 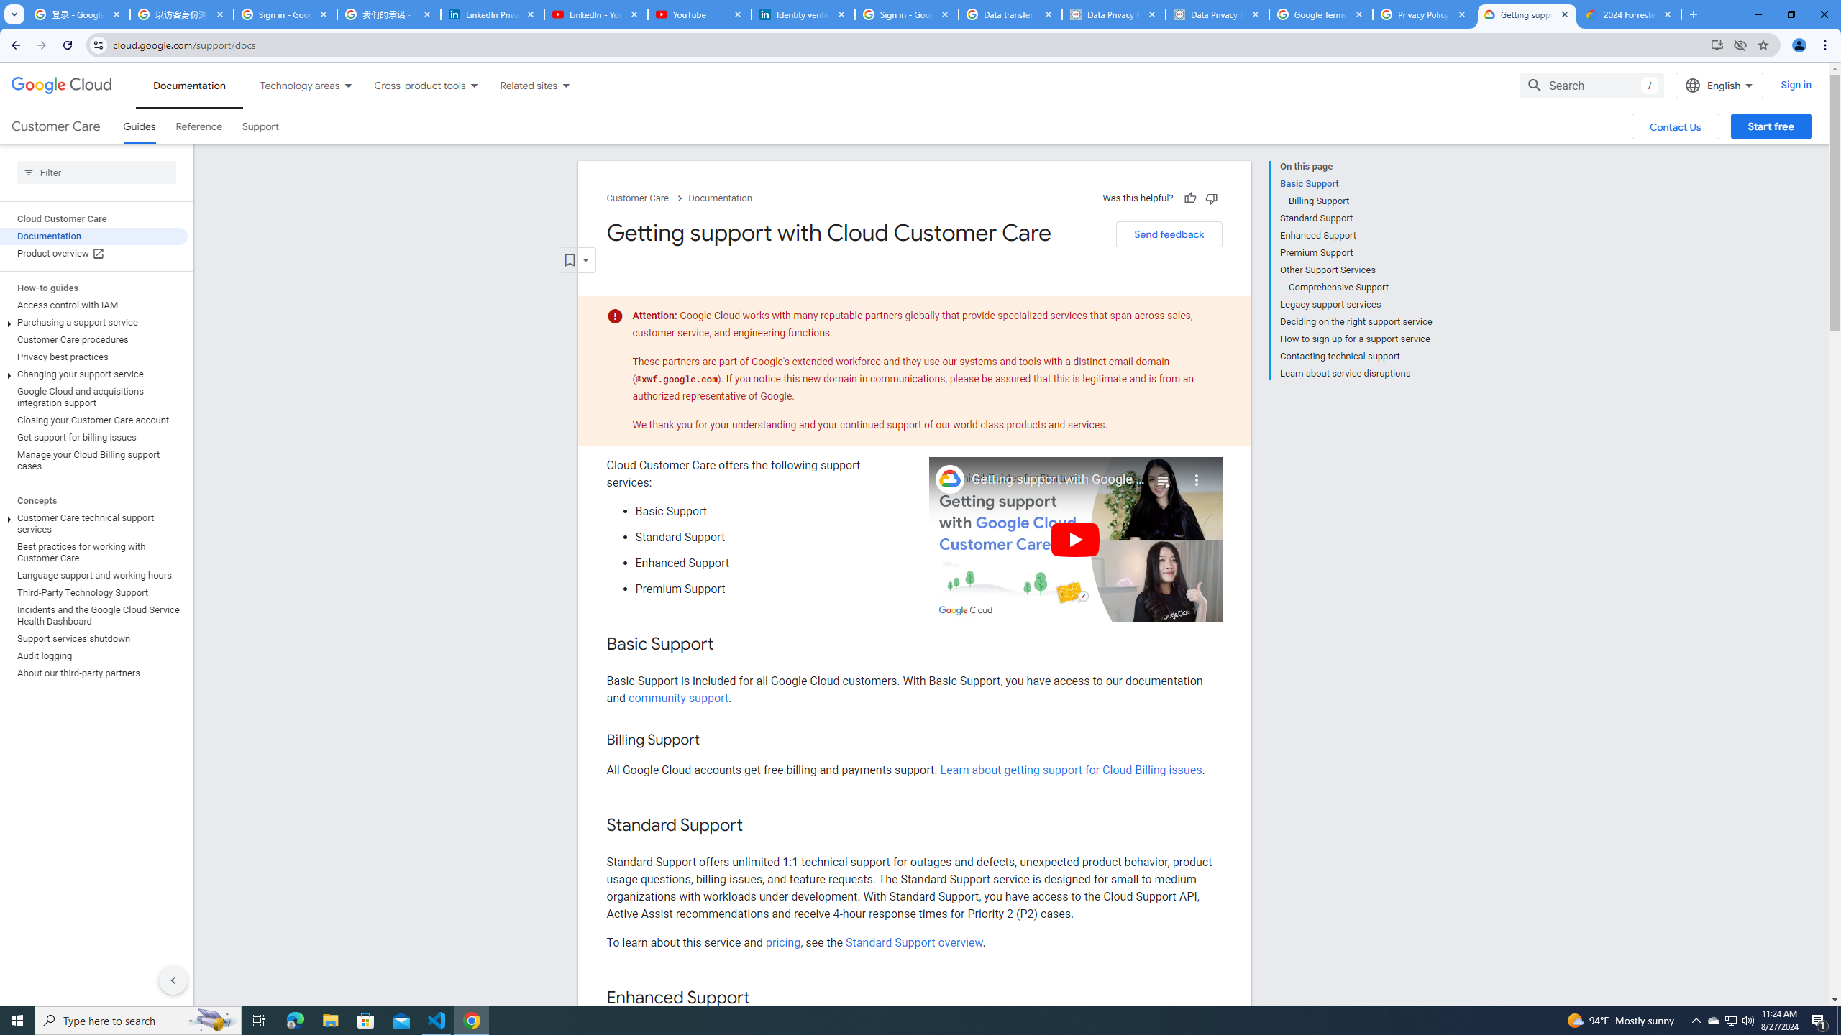 What do you see at coordinates (1356, 235) in the screenshot?
I see `Enhanced Support` at bounding box center [1356, 235].